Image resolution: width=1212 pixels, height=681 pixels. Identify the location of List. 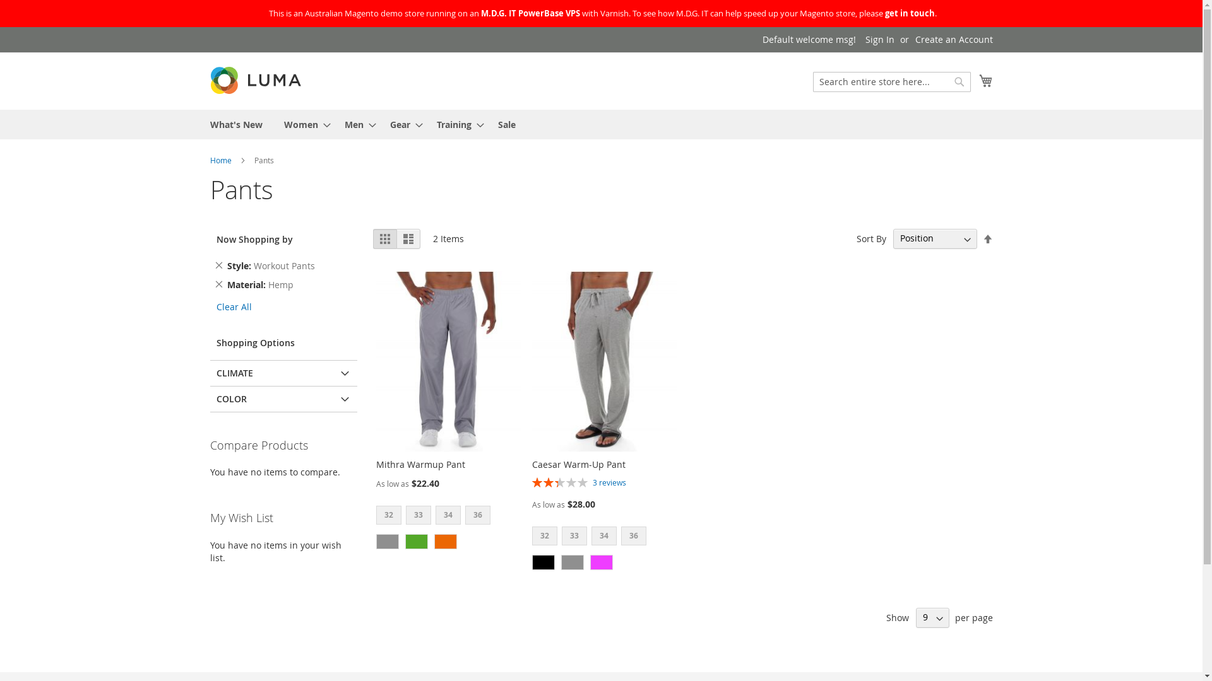
(408, 239).